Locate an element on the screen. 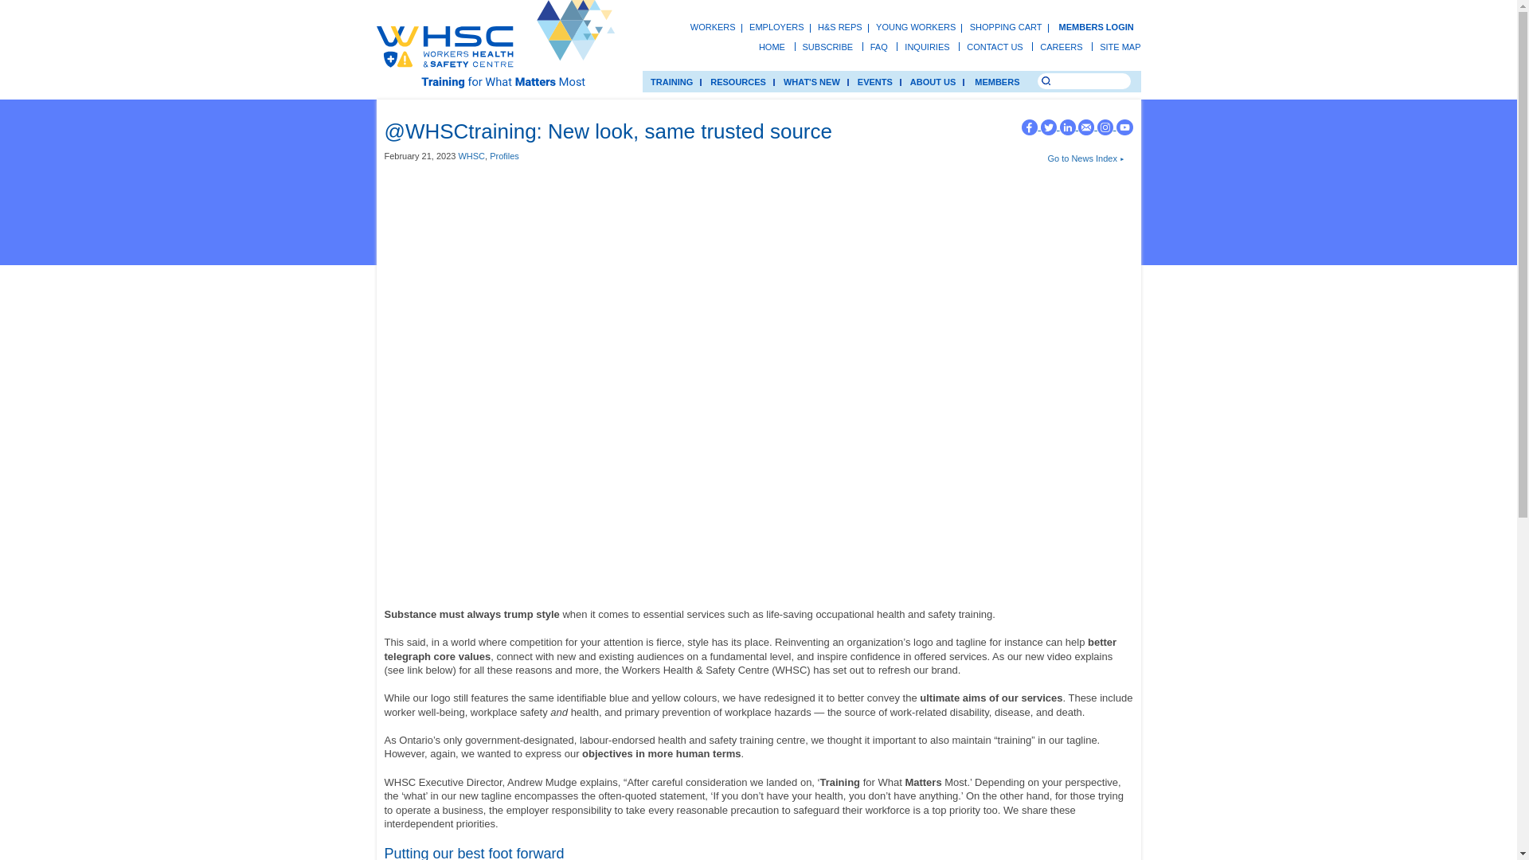  FAQ is located at coordinates (879, 46).